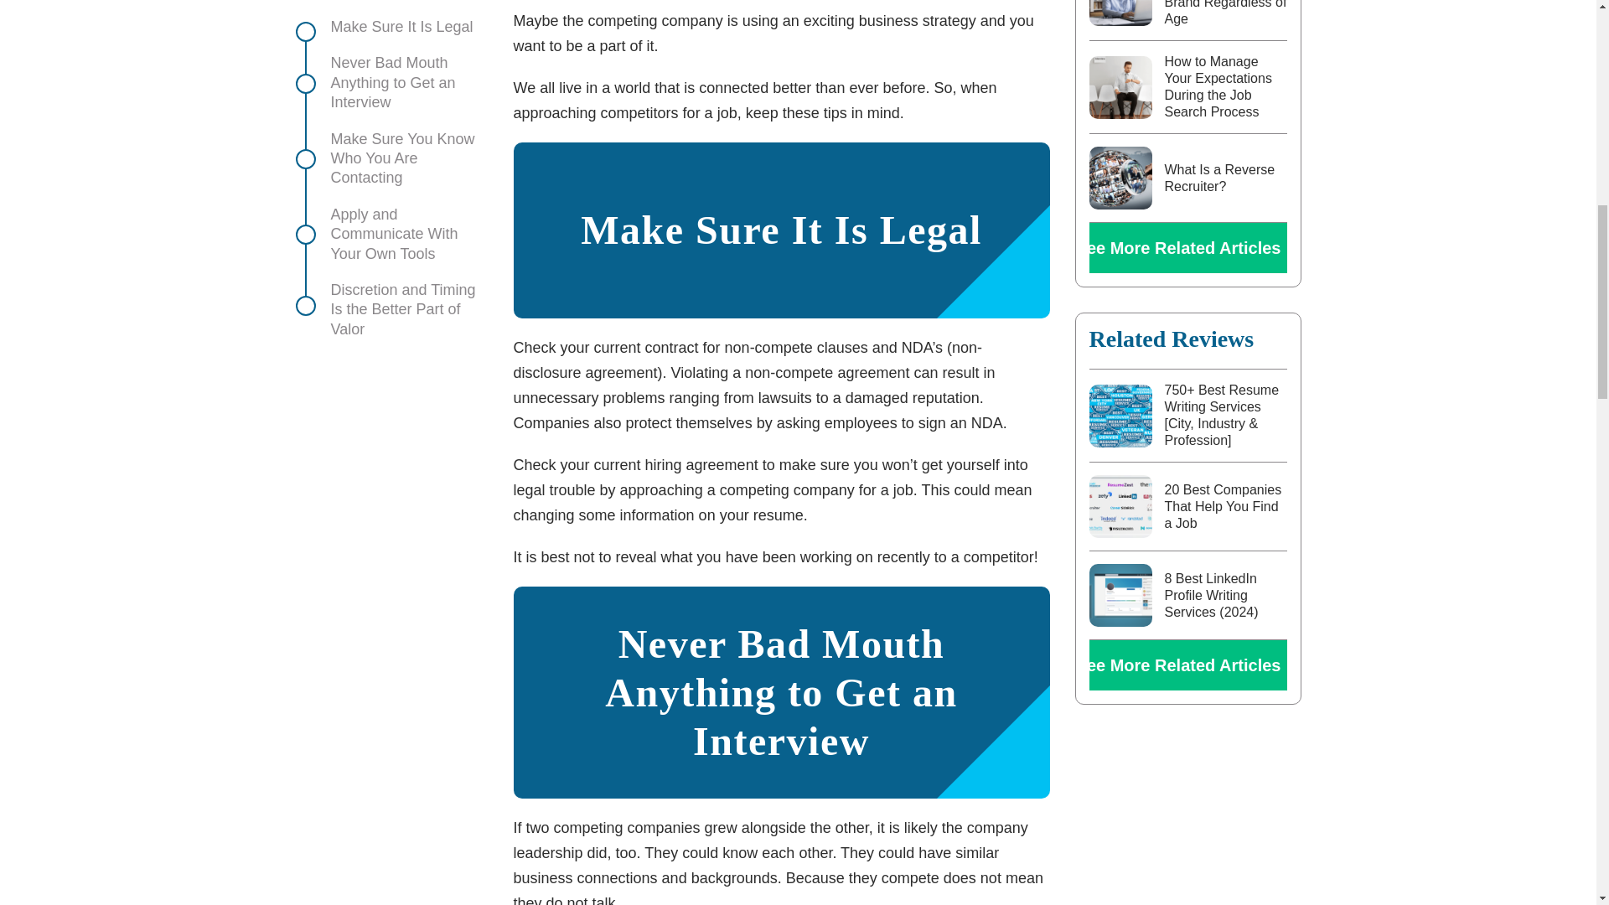  Describe the element at coordinates (1224, 506) in the screenshot. I see `20 Best Companies That Help You Find a Job` at that location.